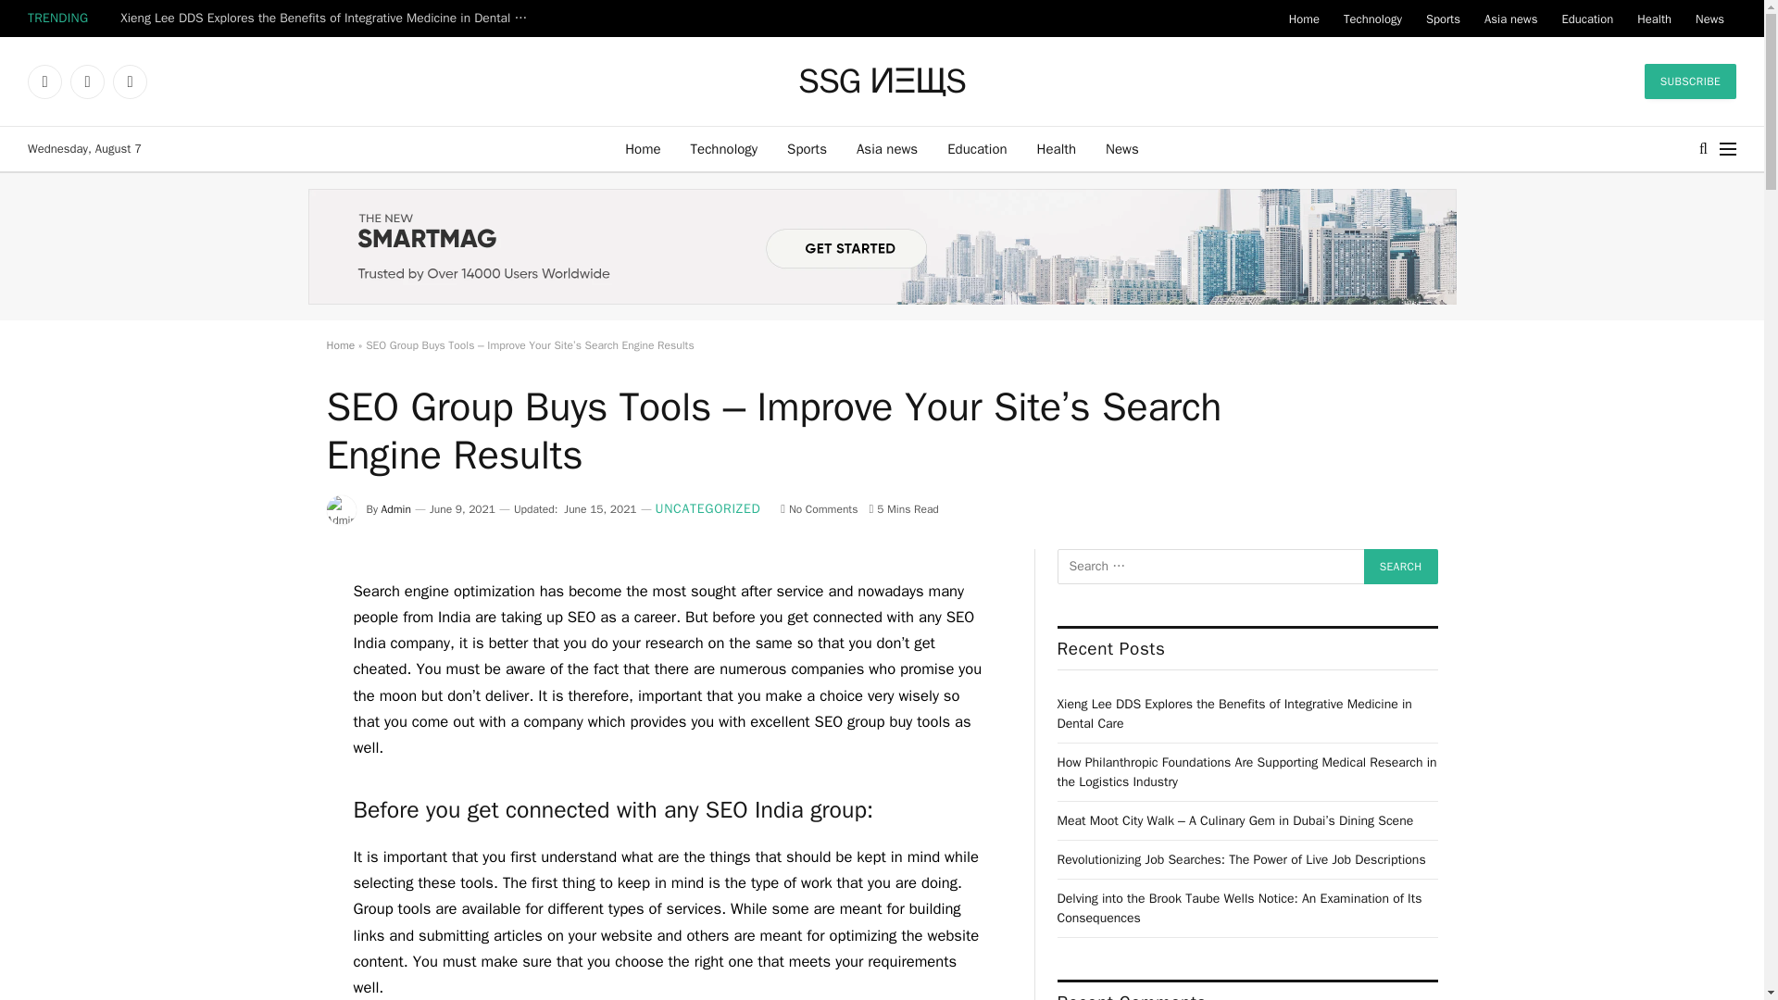 This screenshot has width=1778, height=1000. I want to click on SUBSCRIBE, so click(1691, 81).